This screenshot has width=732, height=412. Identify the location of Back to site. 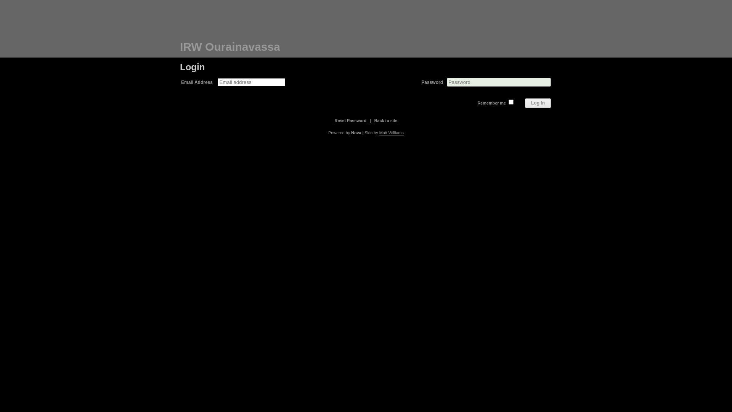
(386, 121).